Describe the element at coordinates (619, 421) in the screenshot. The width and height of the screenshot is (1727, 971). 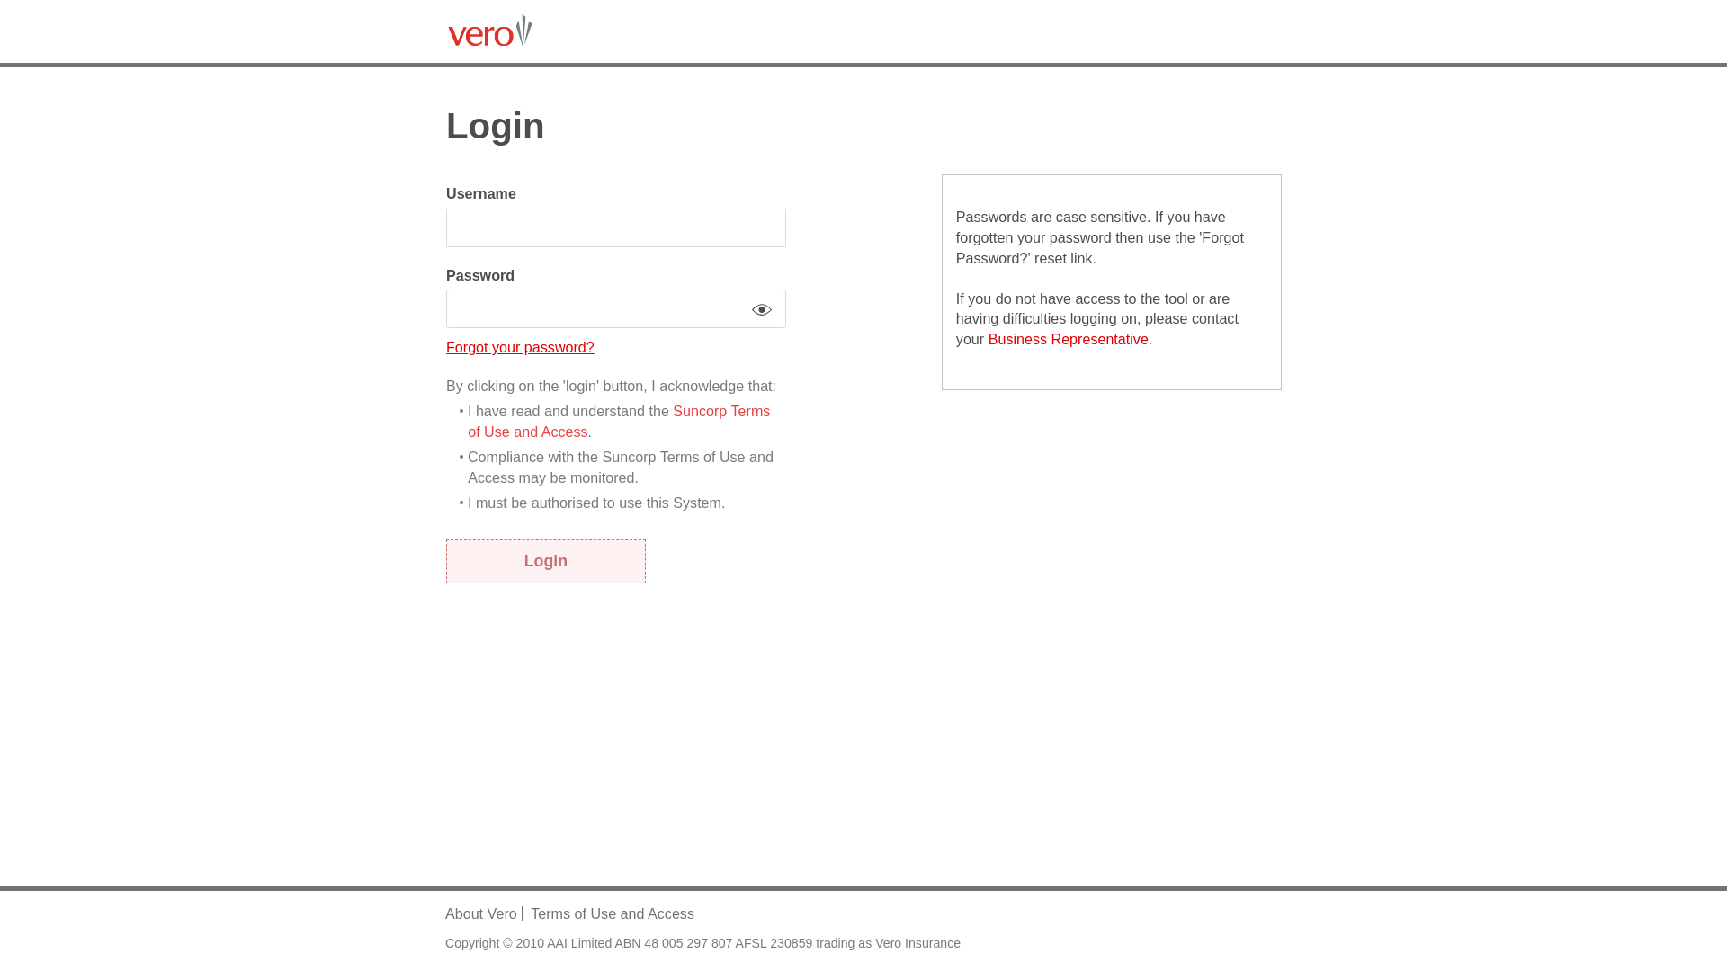
I see `Suncorp Terms of Use and Access` at that location.